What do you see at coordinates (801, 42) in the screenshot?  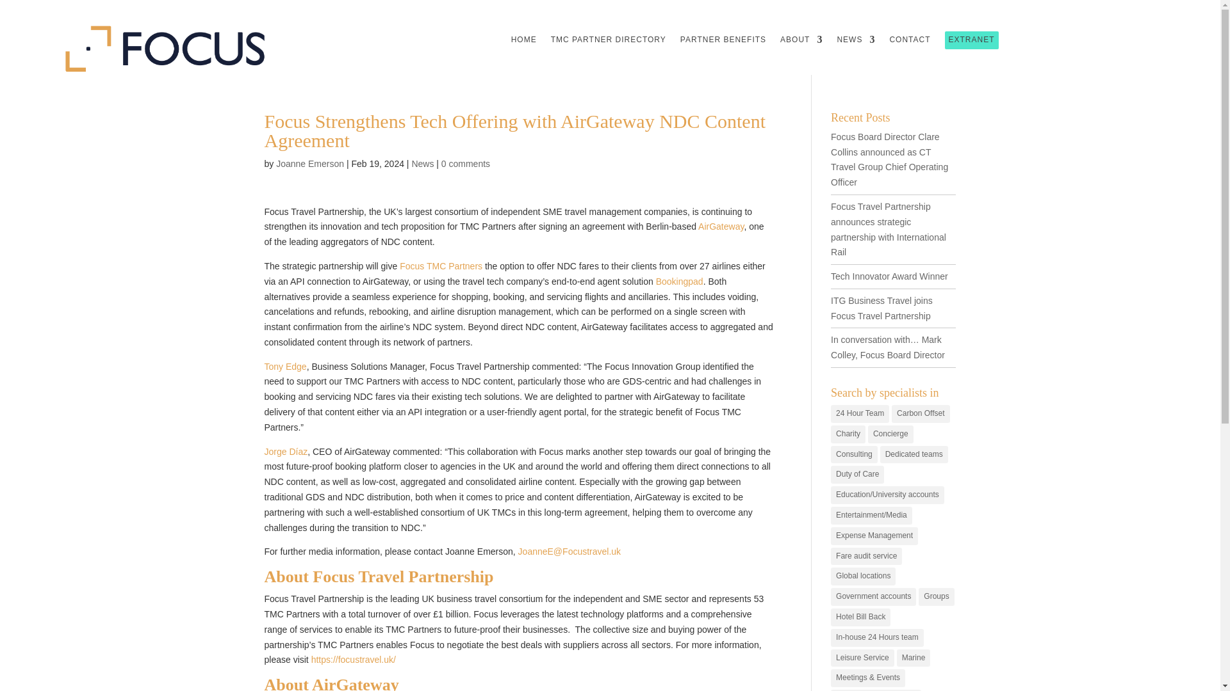 I see `ABOUT` at bounding box center [801, 42].